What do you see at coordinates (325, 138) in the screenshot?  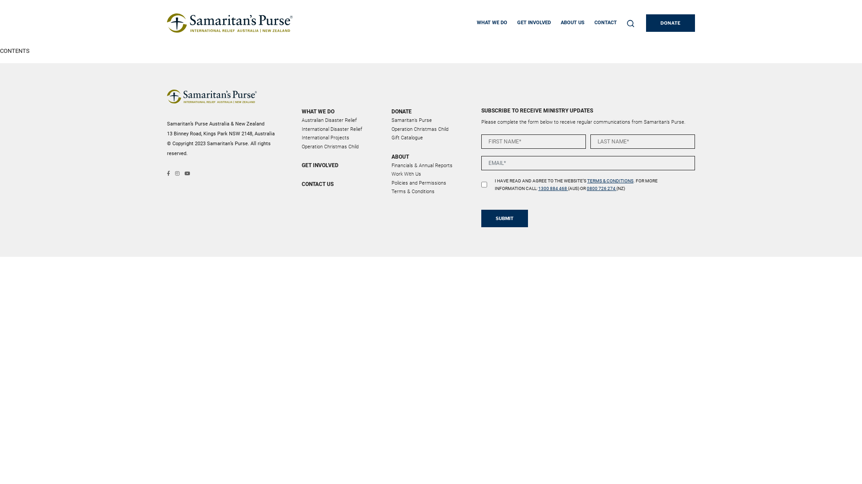 I see `International Projects` at bounding box center [325, 138].